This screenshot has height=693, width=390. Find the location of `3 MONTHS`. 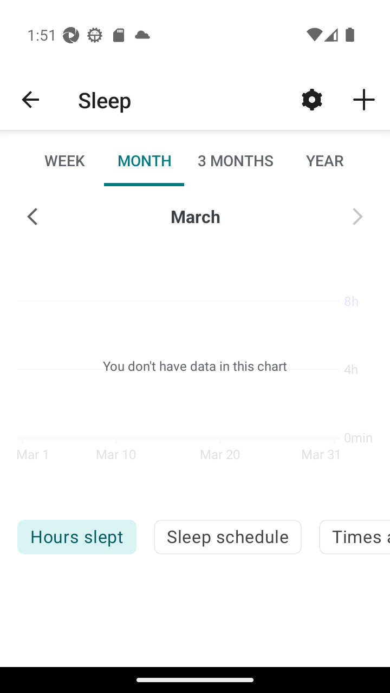

3 MONTHS is located at coordinates (235, 160).